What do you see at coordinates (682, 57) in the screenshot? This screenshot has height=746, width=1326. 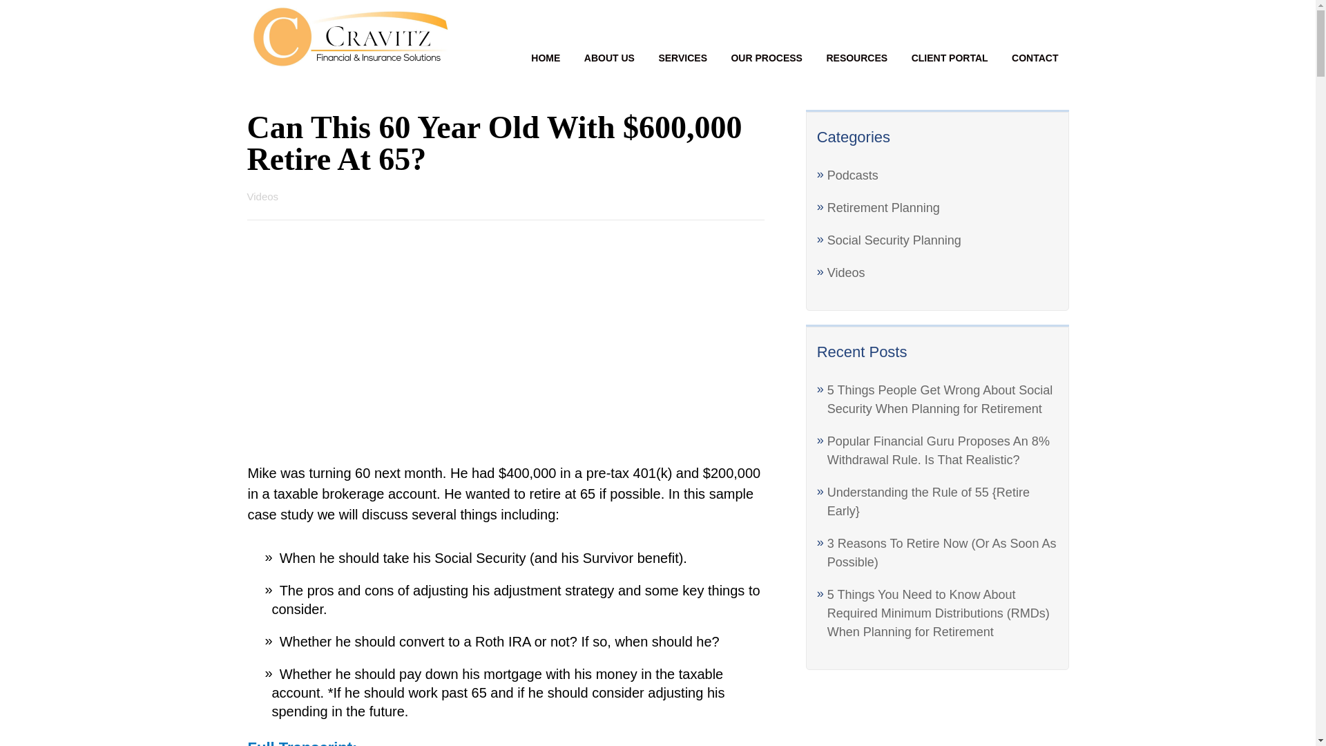 I see `SERVICES` at bounding box center [682, 57].